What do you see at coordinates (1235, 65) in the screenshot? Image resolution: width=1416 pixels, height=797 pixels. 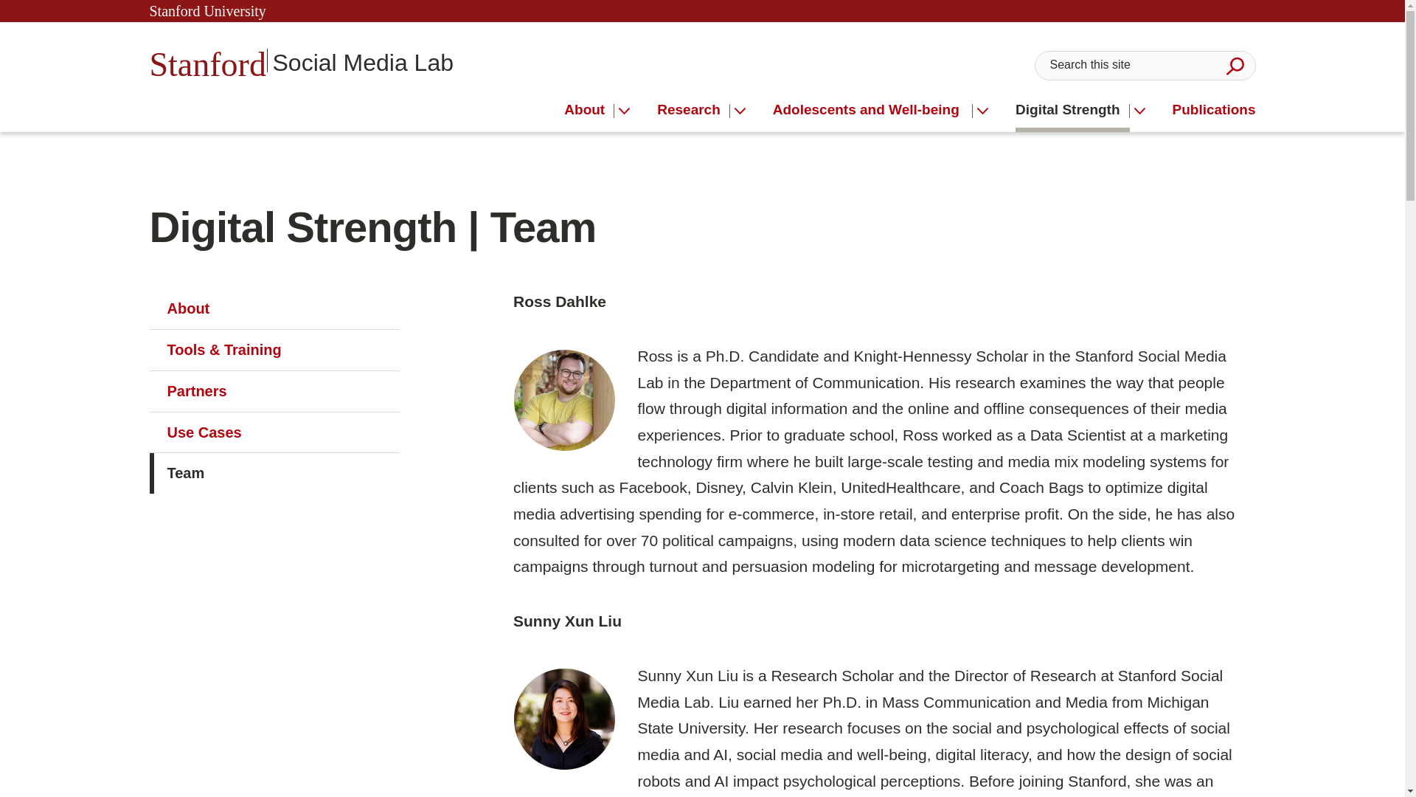 I see `Submit Search` at bounding box center [1235, 65].